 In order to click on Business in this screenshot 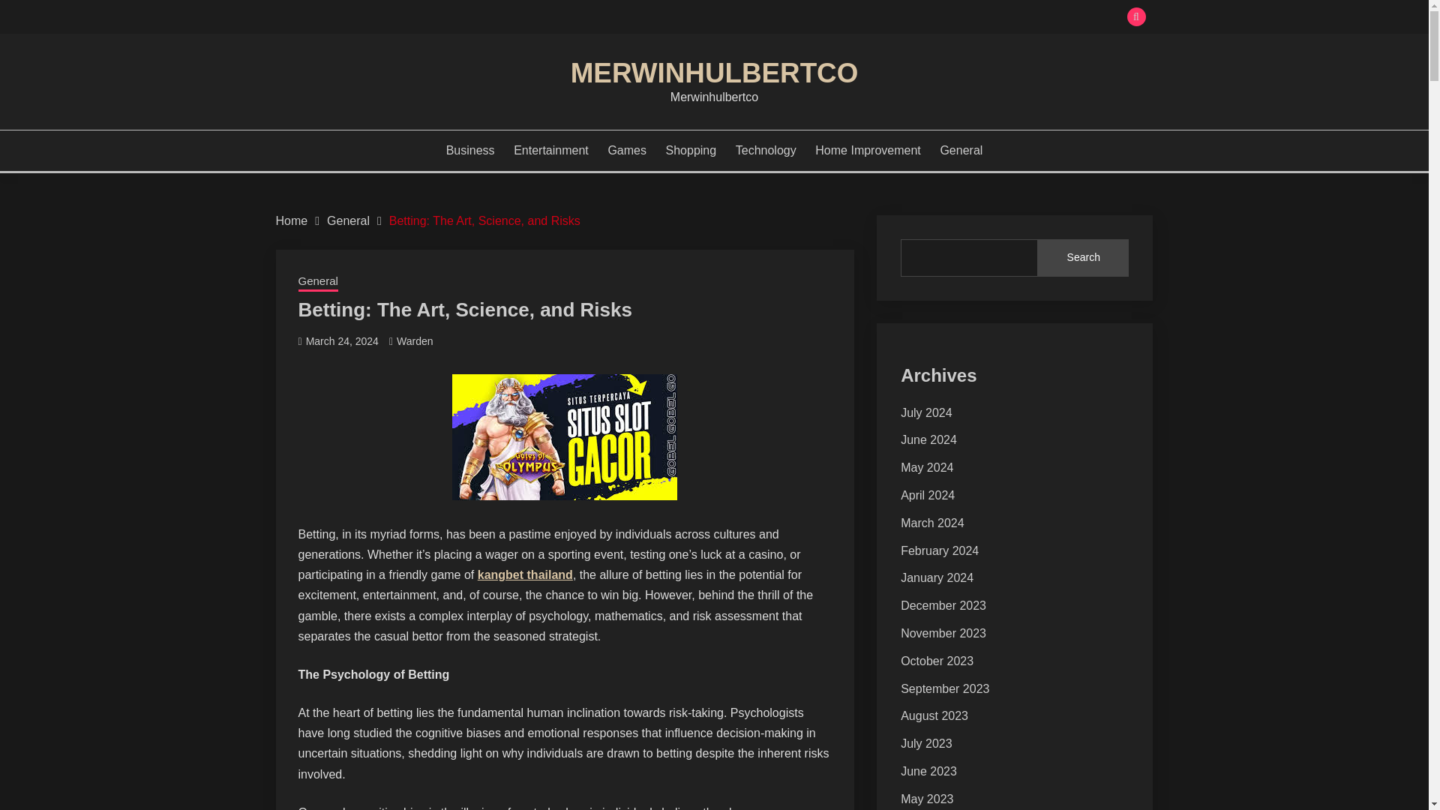, I will do `click(471, 150)`.